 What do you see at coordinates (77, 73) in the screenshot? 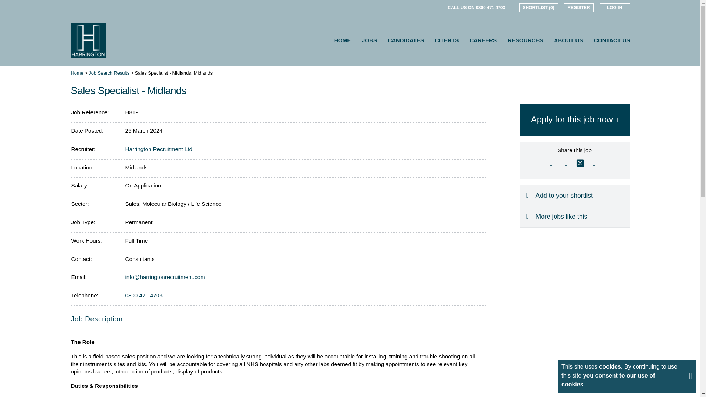
I see `Home` at bounding box center [77, 73].